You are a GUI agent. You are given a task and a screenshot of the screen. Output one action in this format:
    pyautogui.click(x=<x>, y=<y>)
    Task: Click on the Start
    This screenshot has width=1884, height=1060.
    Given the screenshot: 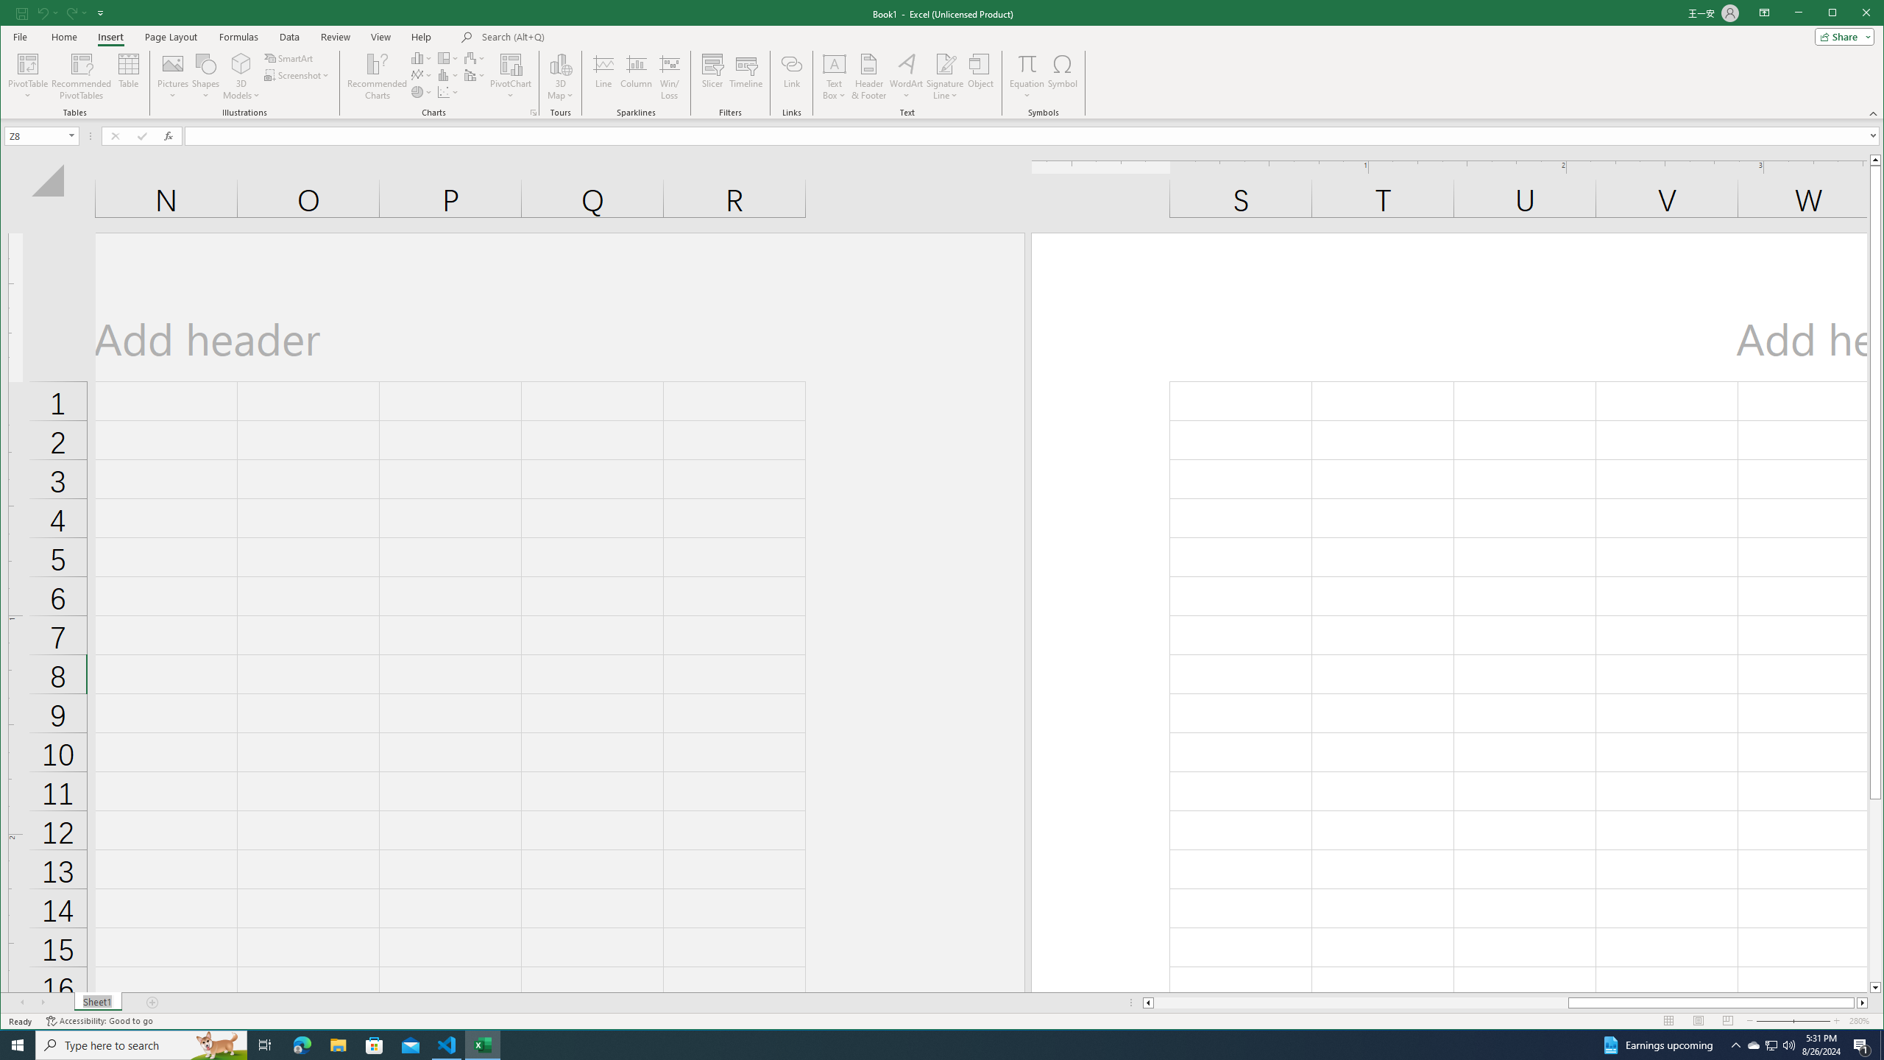 What is the action you would take?
    pyautogui.click(x=18, y=1045)
    